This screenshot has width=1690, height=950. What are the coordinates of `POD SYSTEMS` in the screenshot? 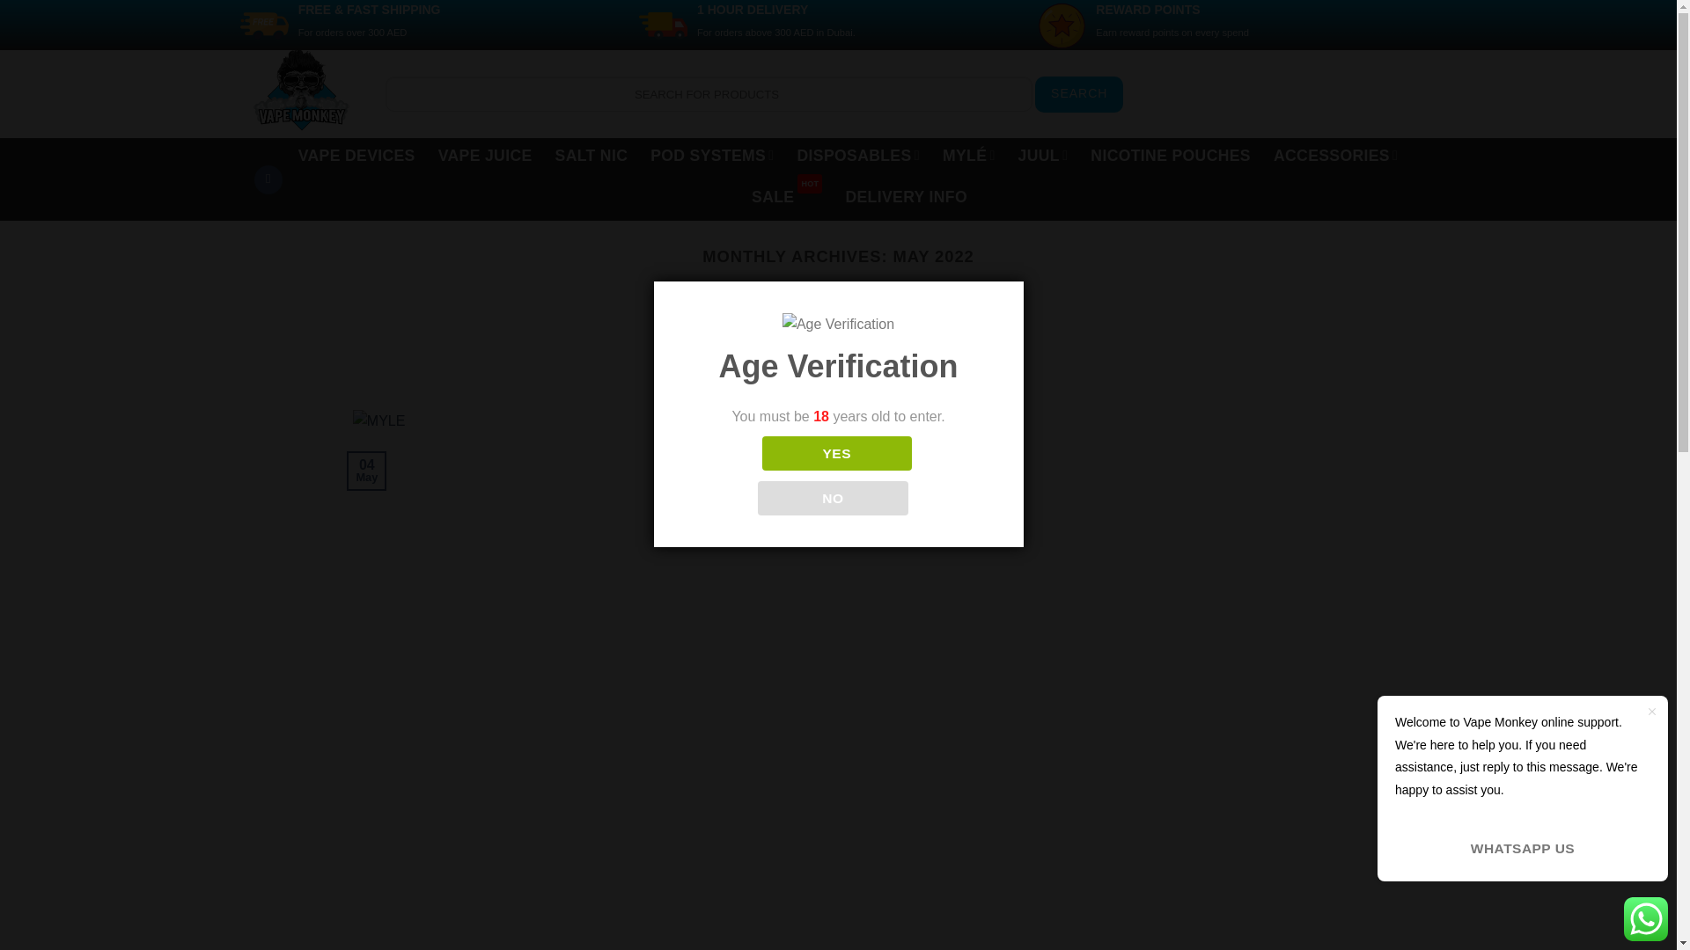 It's located at (712, 155).